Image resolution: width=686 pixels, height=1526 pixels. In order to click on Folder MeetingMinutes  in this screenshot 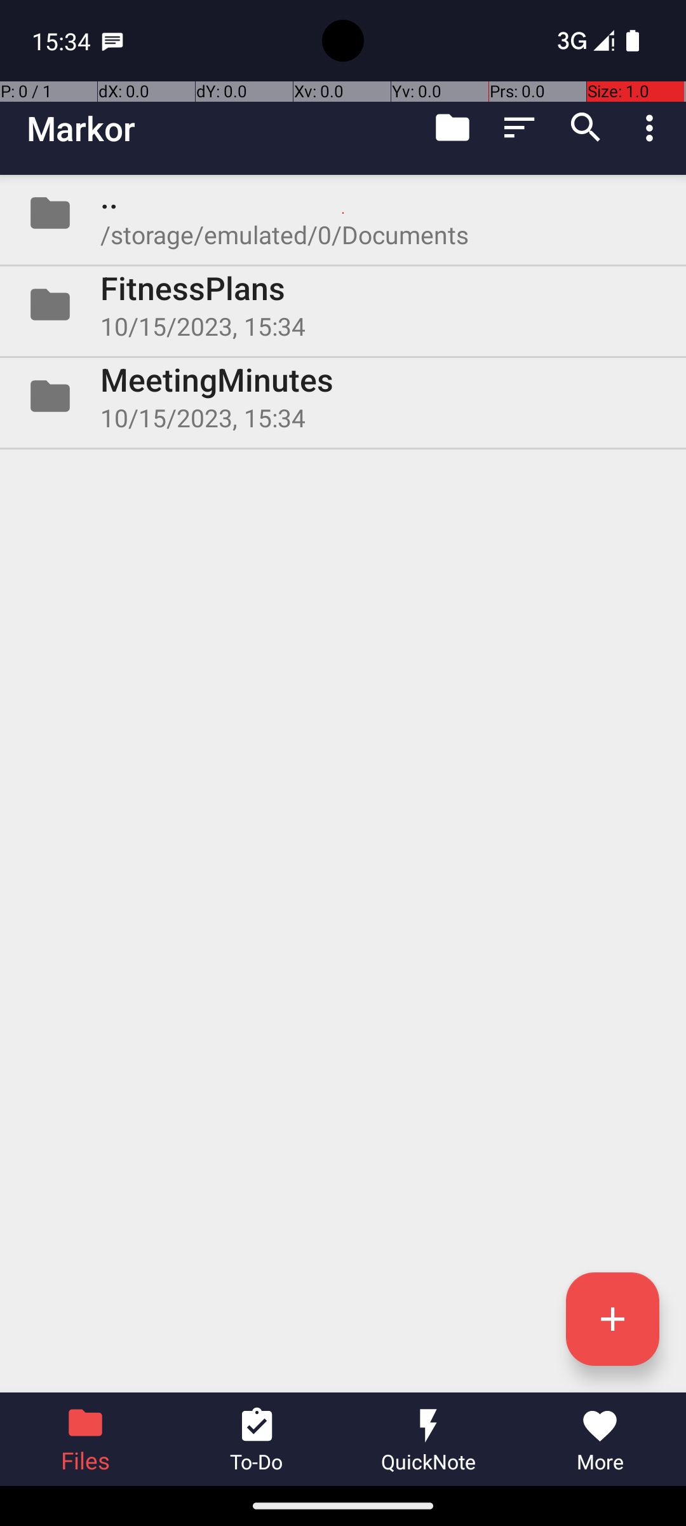, I will do `click(343, 396)`.